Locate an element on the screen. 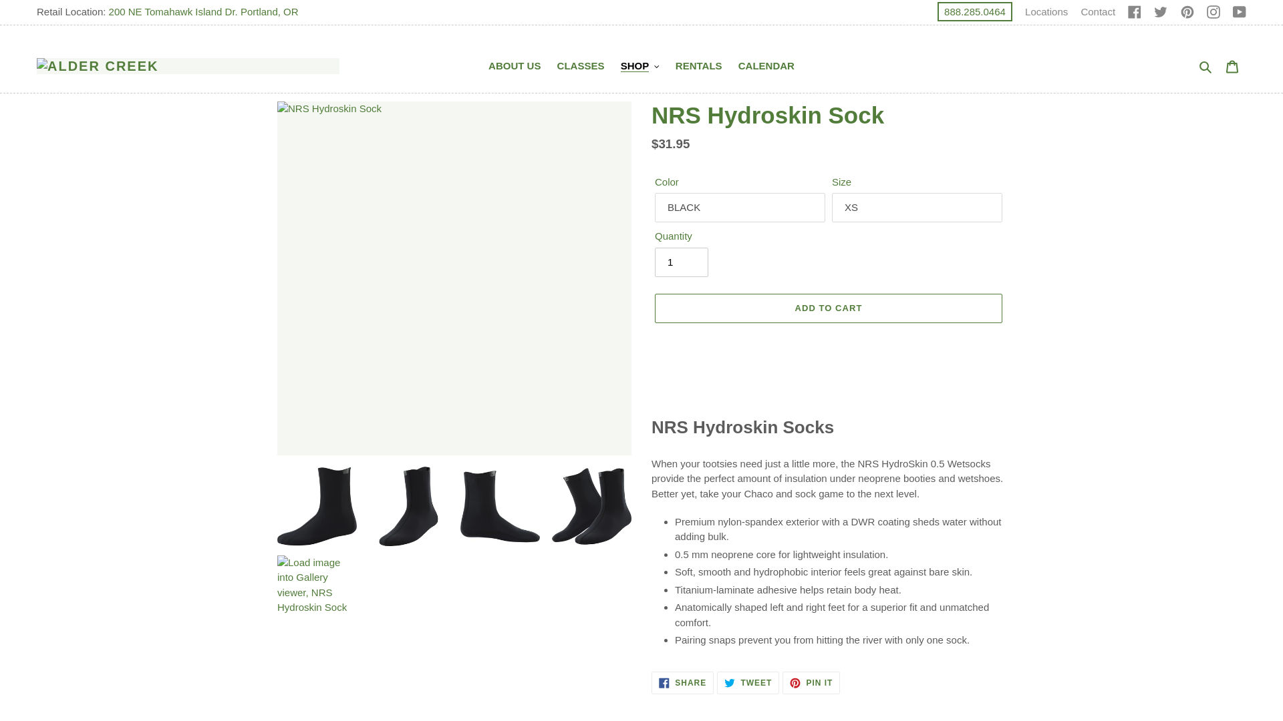 This screenshot has width=1283, height=721. Contact is located at coordinates (1097, 11).